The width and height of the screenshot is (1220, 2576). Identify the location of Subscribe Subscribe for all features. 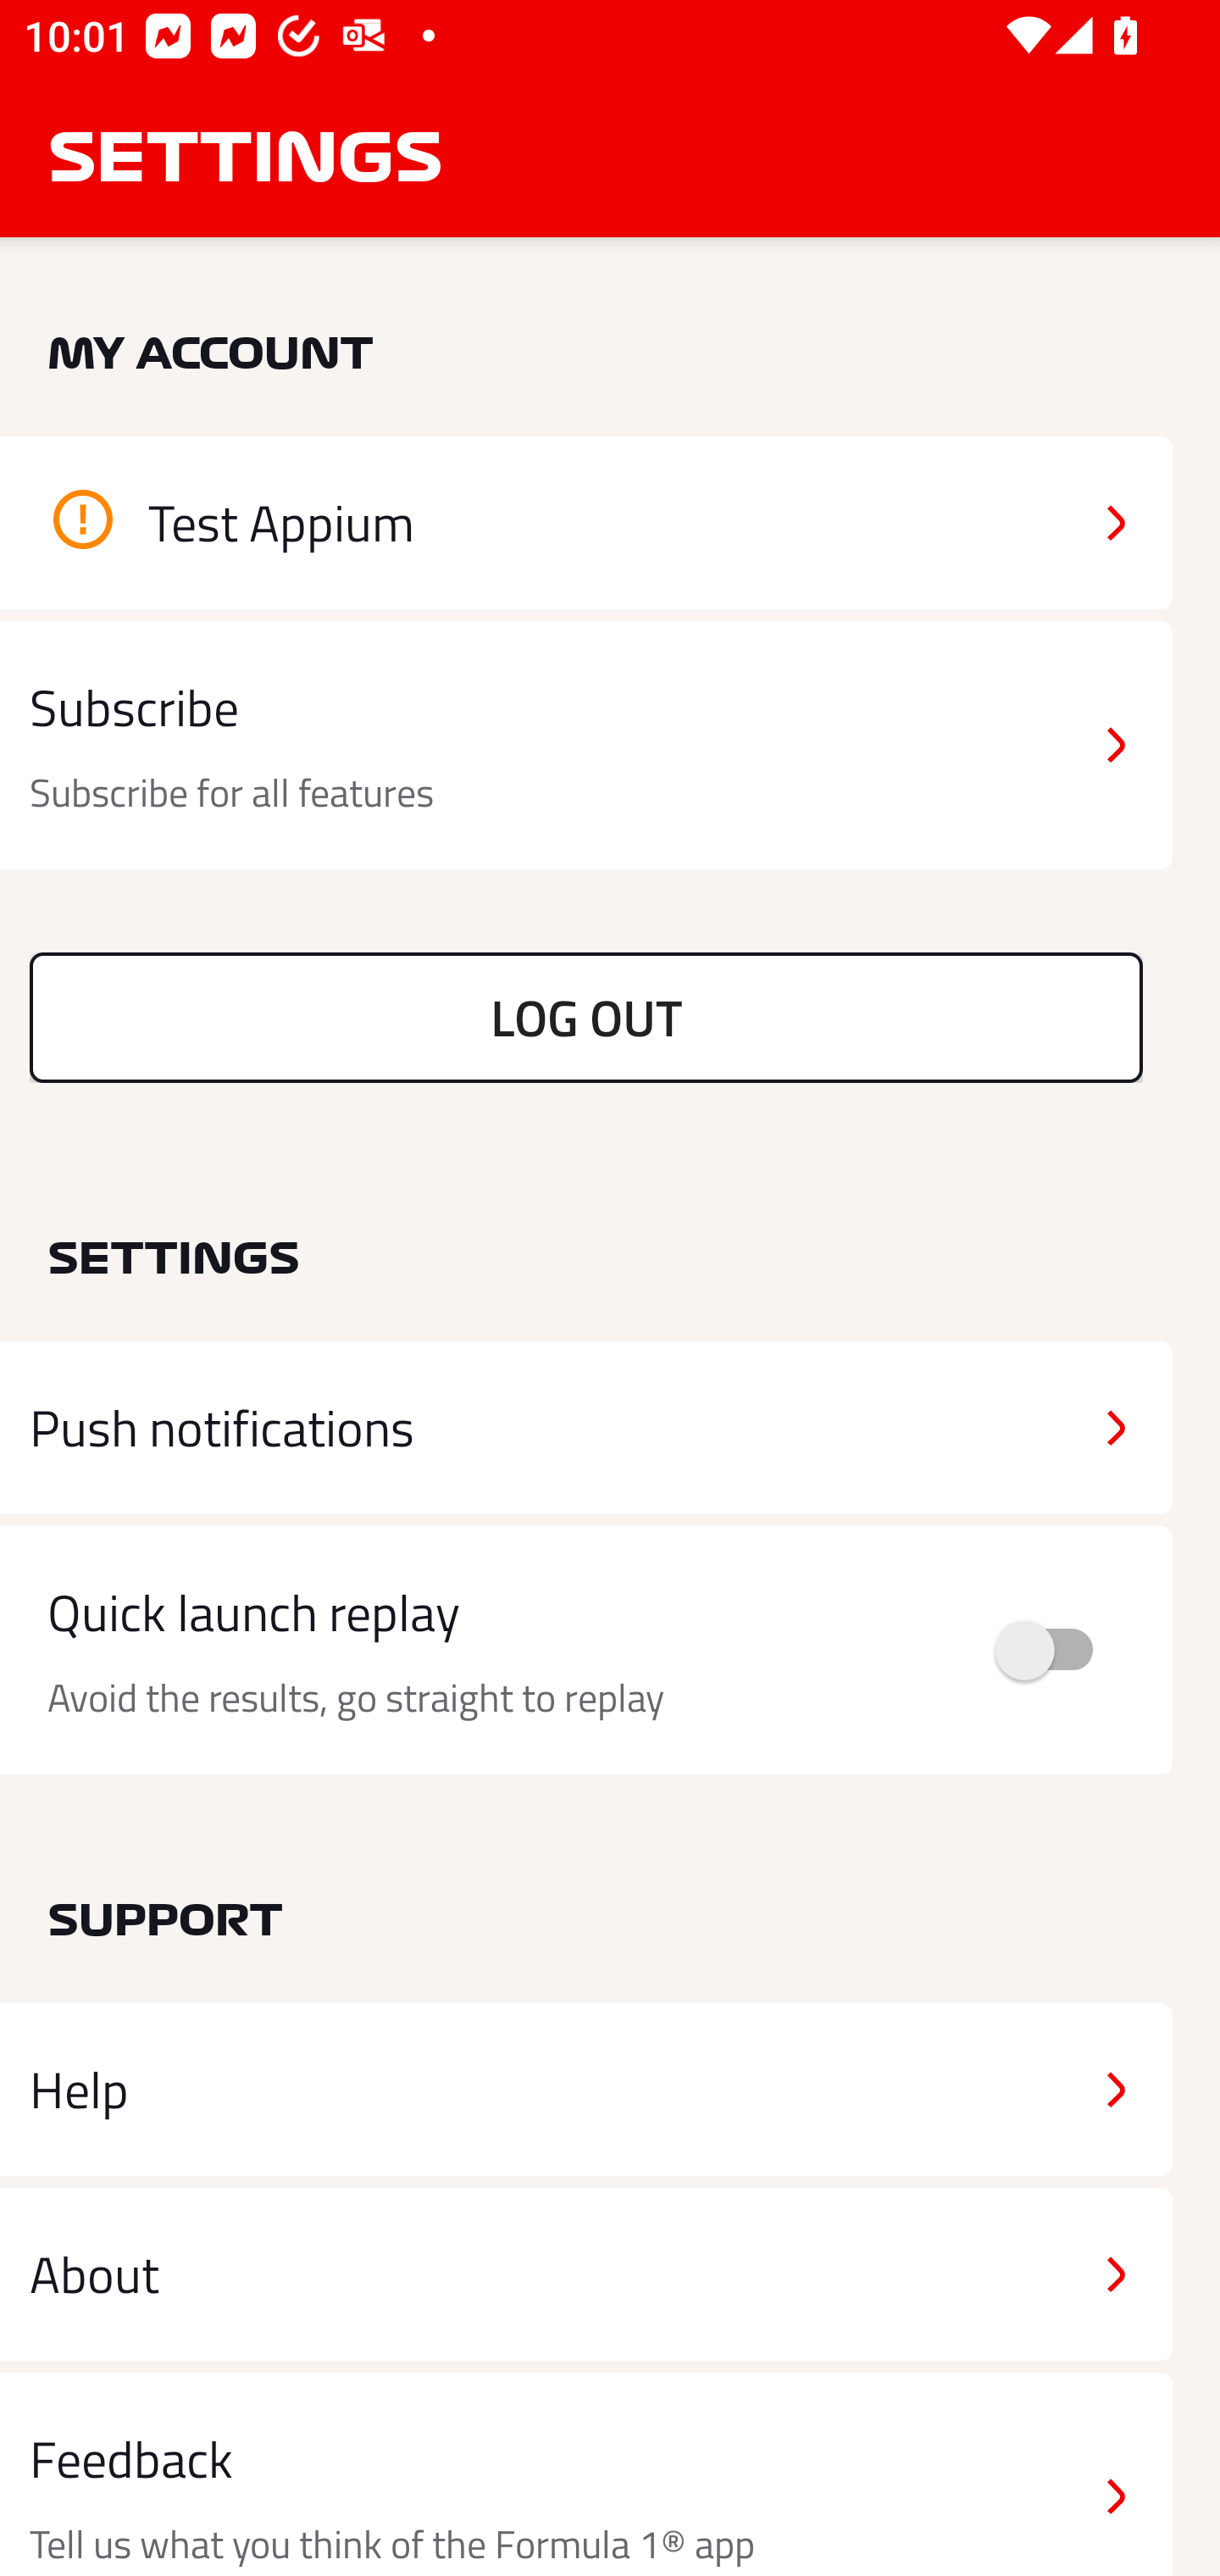
(586, 746).